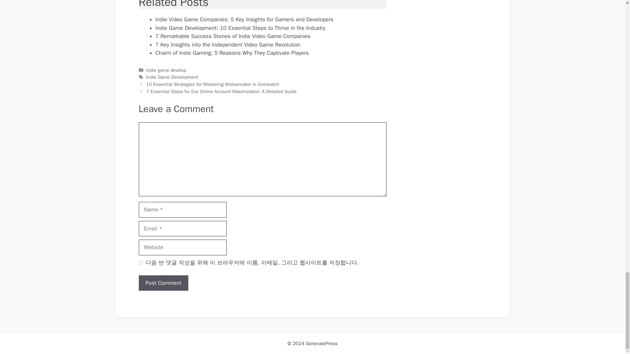 This screenshot has height=354, width=630. Describe the element at coordinates (232, 53) in the screenshot. I see `Charm of Indie Gaming: 5 Reasons Why They Captivate Players` at that location.